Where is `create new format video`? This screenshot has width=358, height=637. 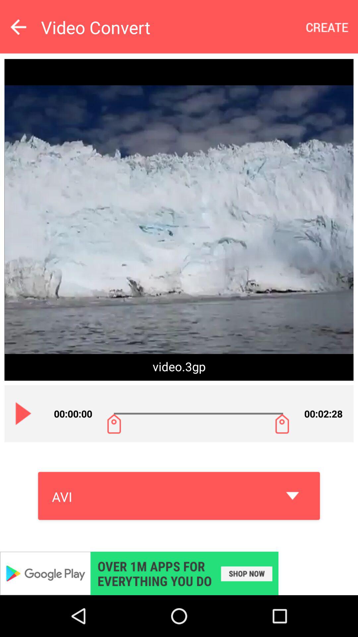
create new format video is located at coordinates (328, 27).